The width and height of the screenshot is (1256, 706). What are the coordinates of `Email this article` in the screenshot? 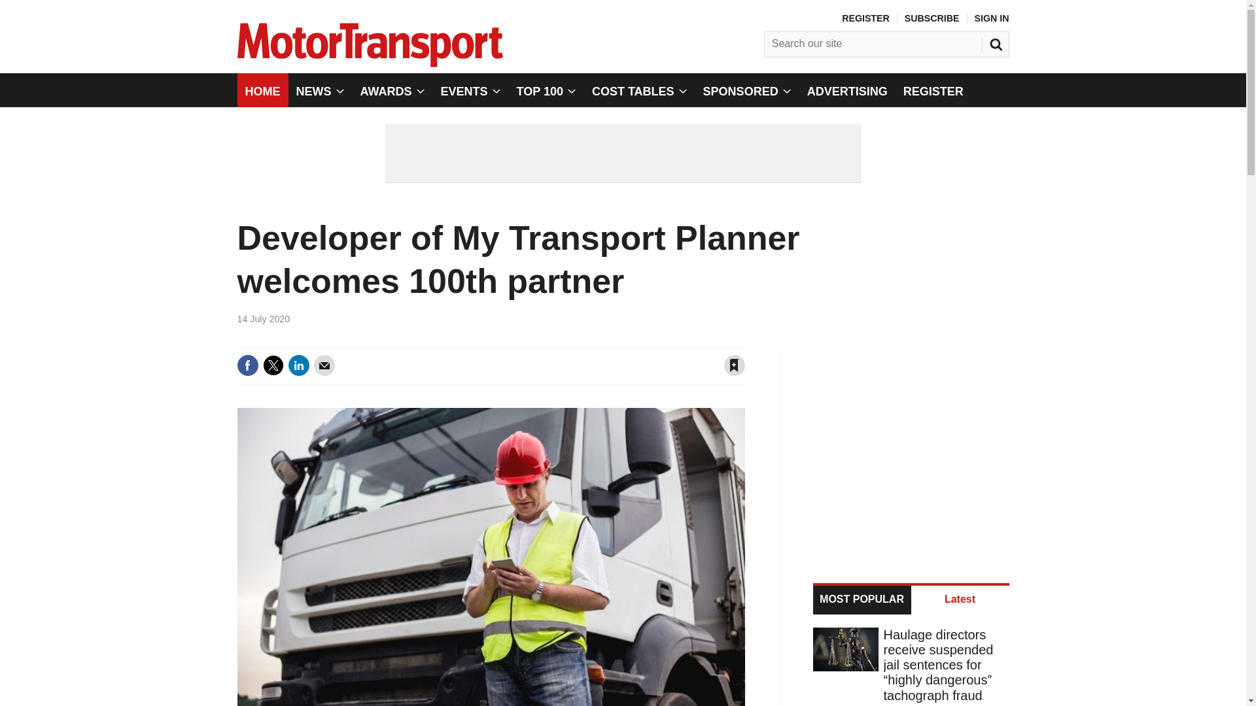 It's located at (324, 365).